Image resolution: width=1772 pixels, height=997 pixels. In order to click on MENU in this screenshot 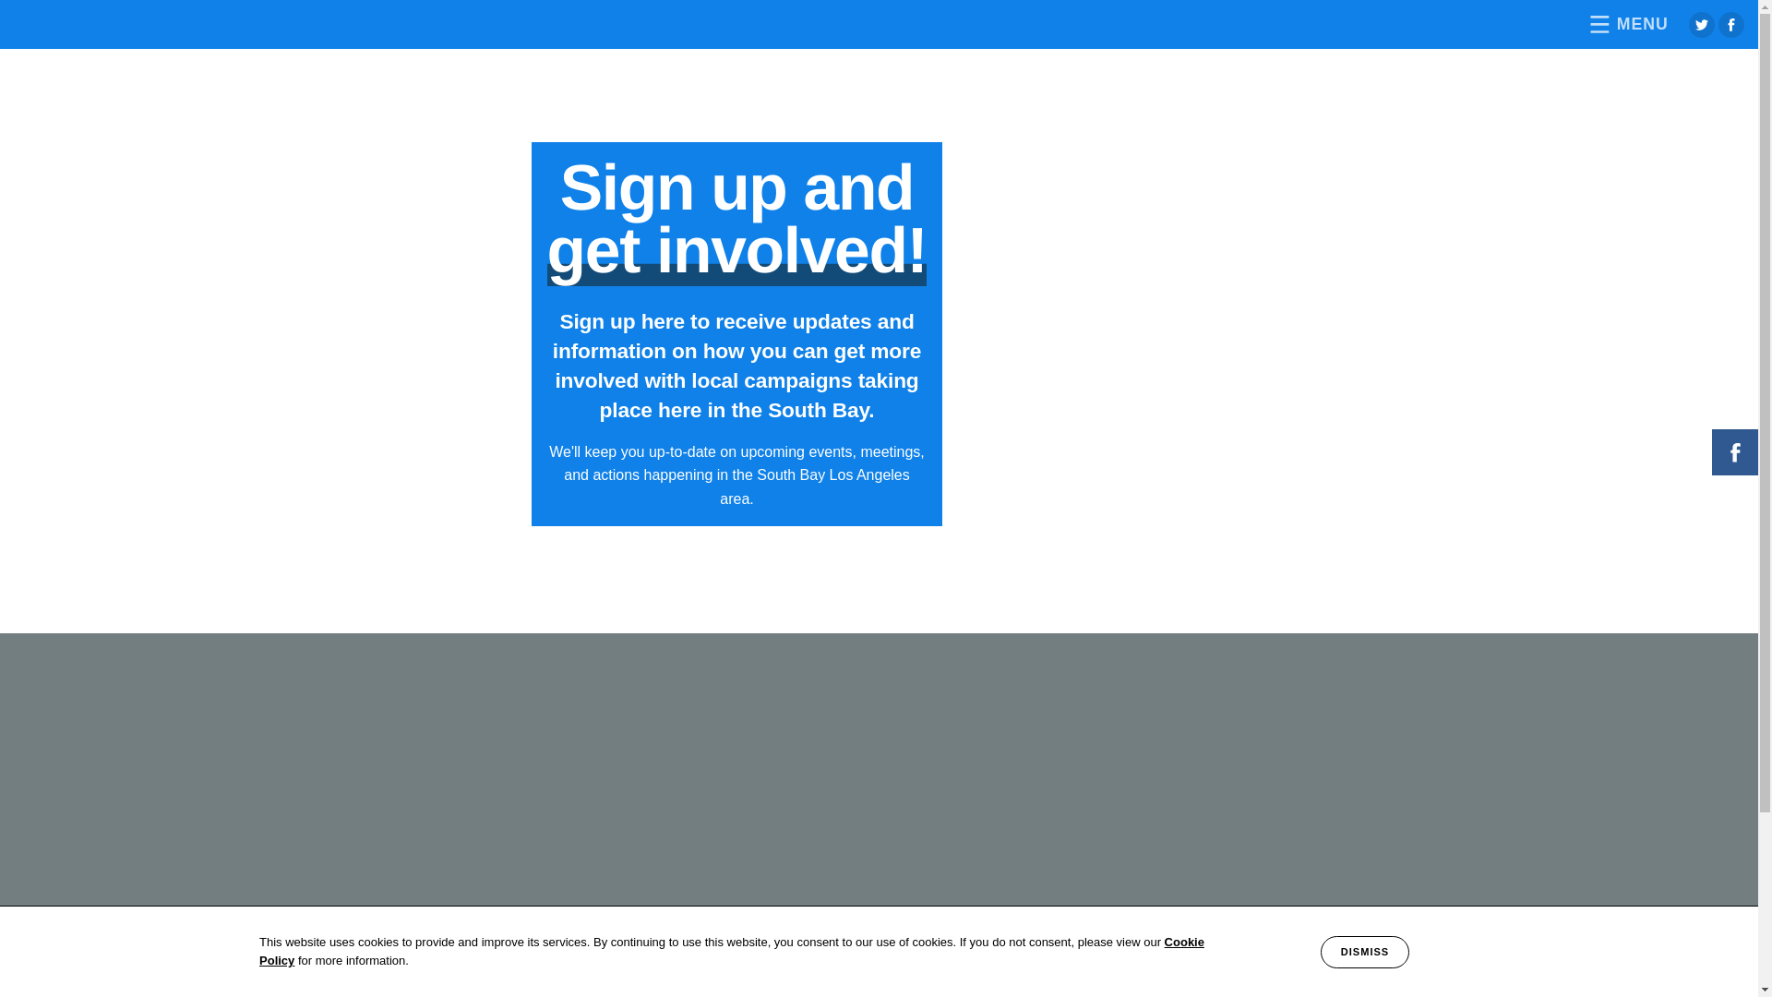, I will do `click(1624, 24)`.